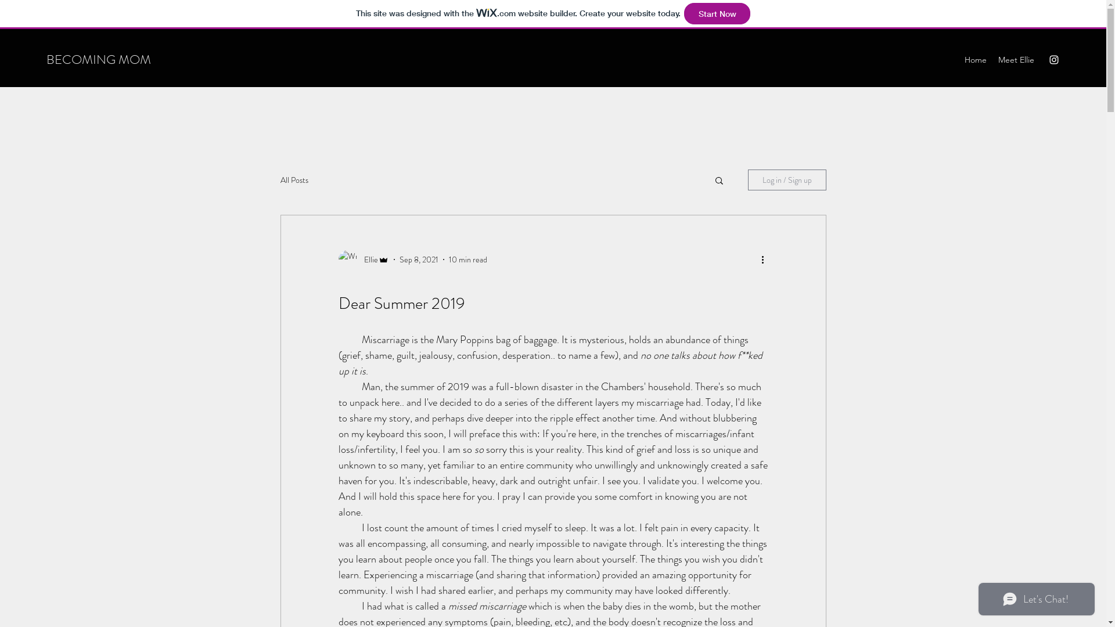  Describe the element at coordinates (1016, 60) in the screenshot. I see `Meet Ellie` at that location.